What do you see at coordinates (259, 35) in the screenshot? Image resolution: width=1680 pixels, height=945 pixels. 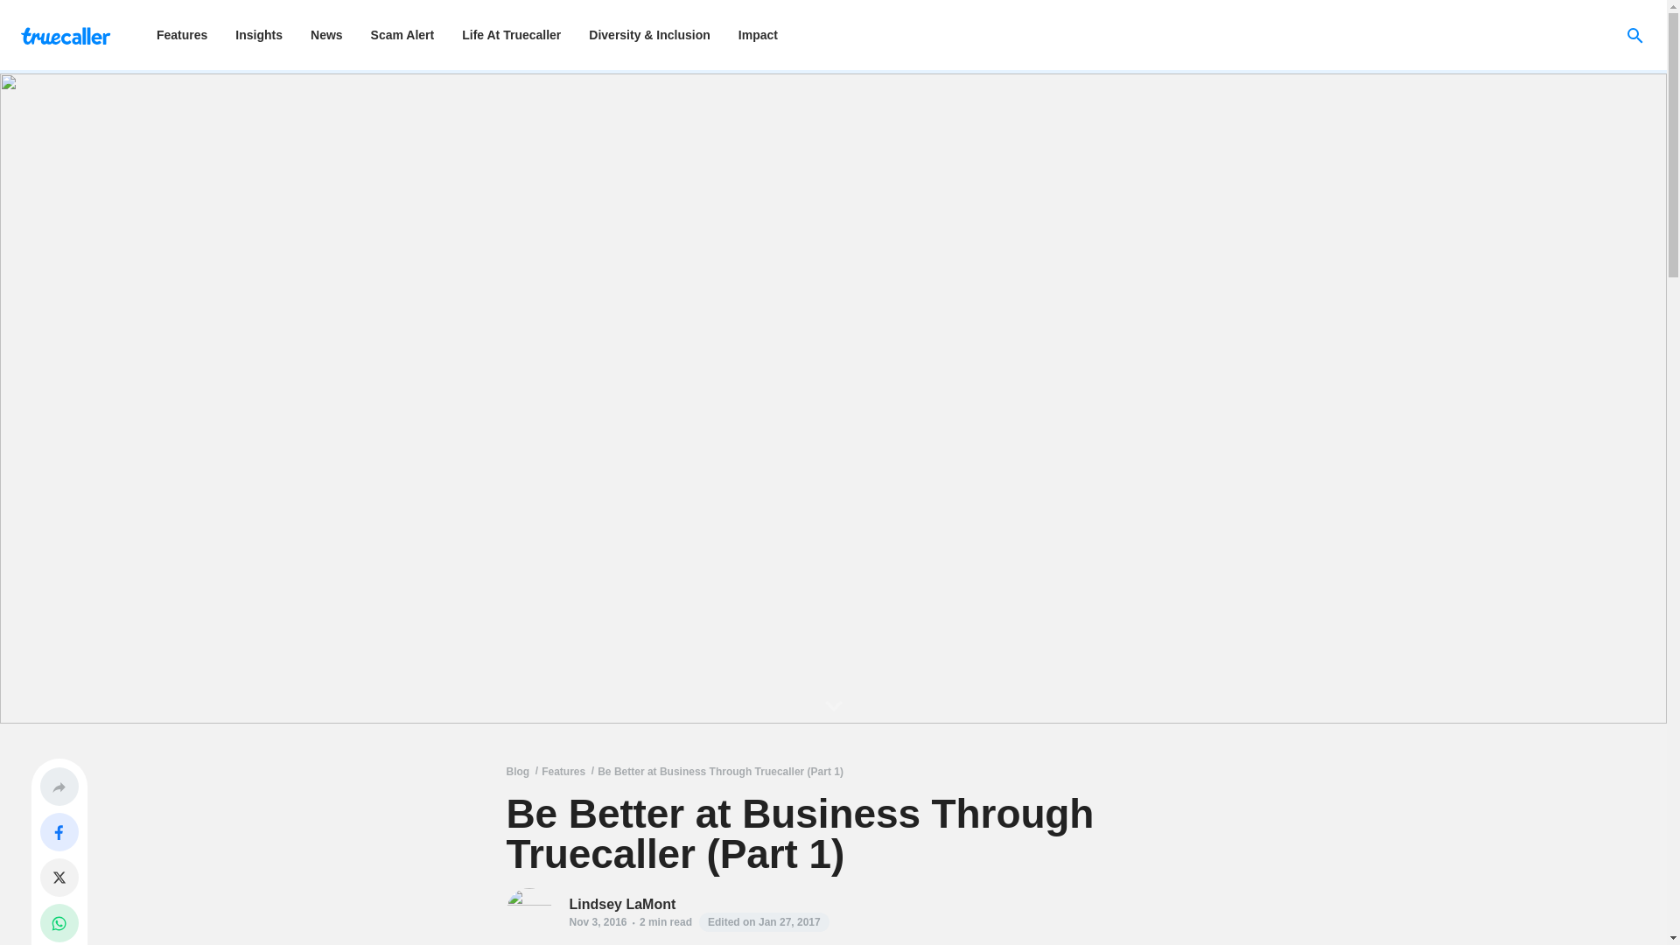 I see `Insights` at bounding box center [259, 35].